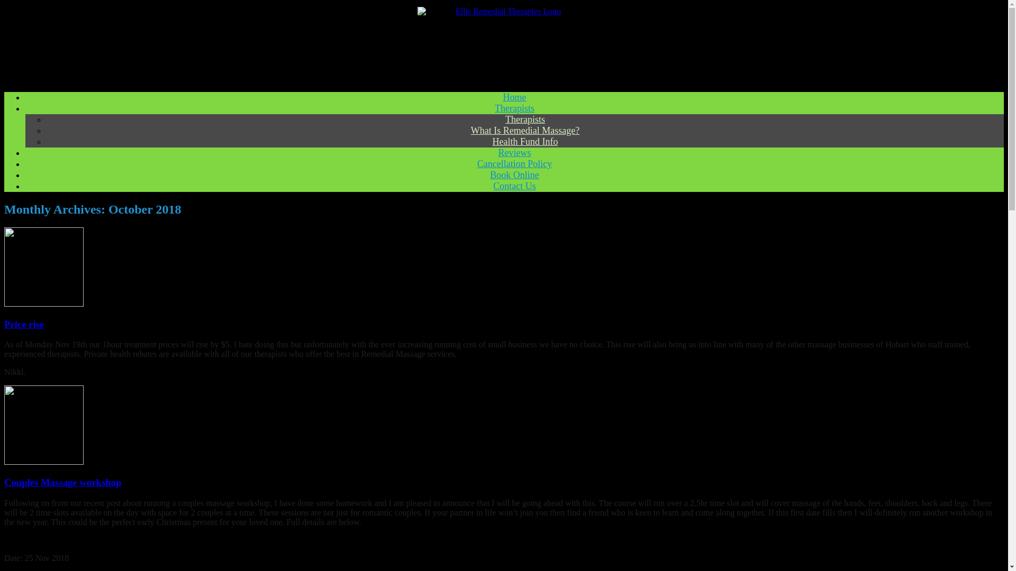 The width and height of the screenshot is (1016, 571). What do you see at coordinates (525, 130) in the screenshot?
I see `What Is Remedial Massage?` at bounding box center [525, 130].